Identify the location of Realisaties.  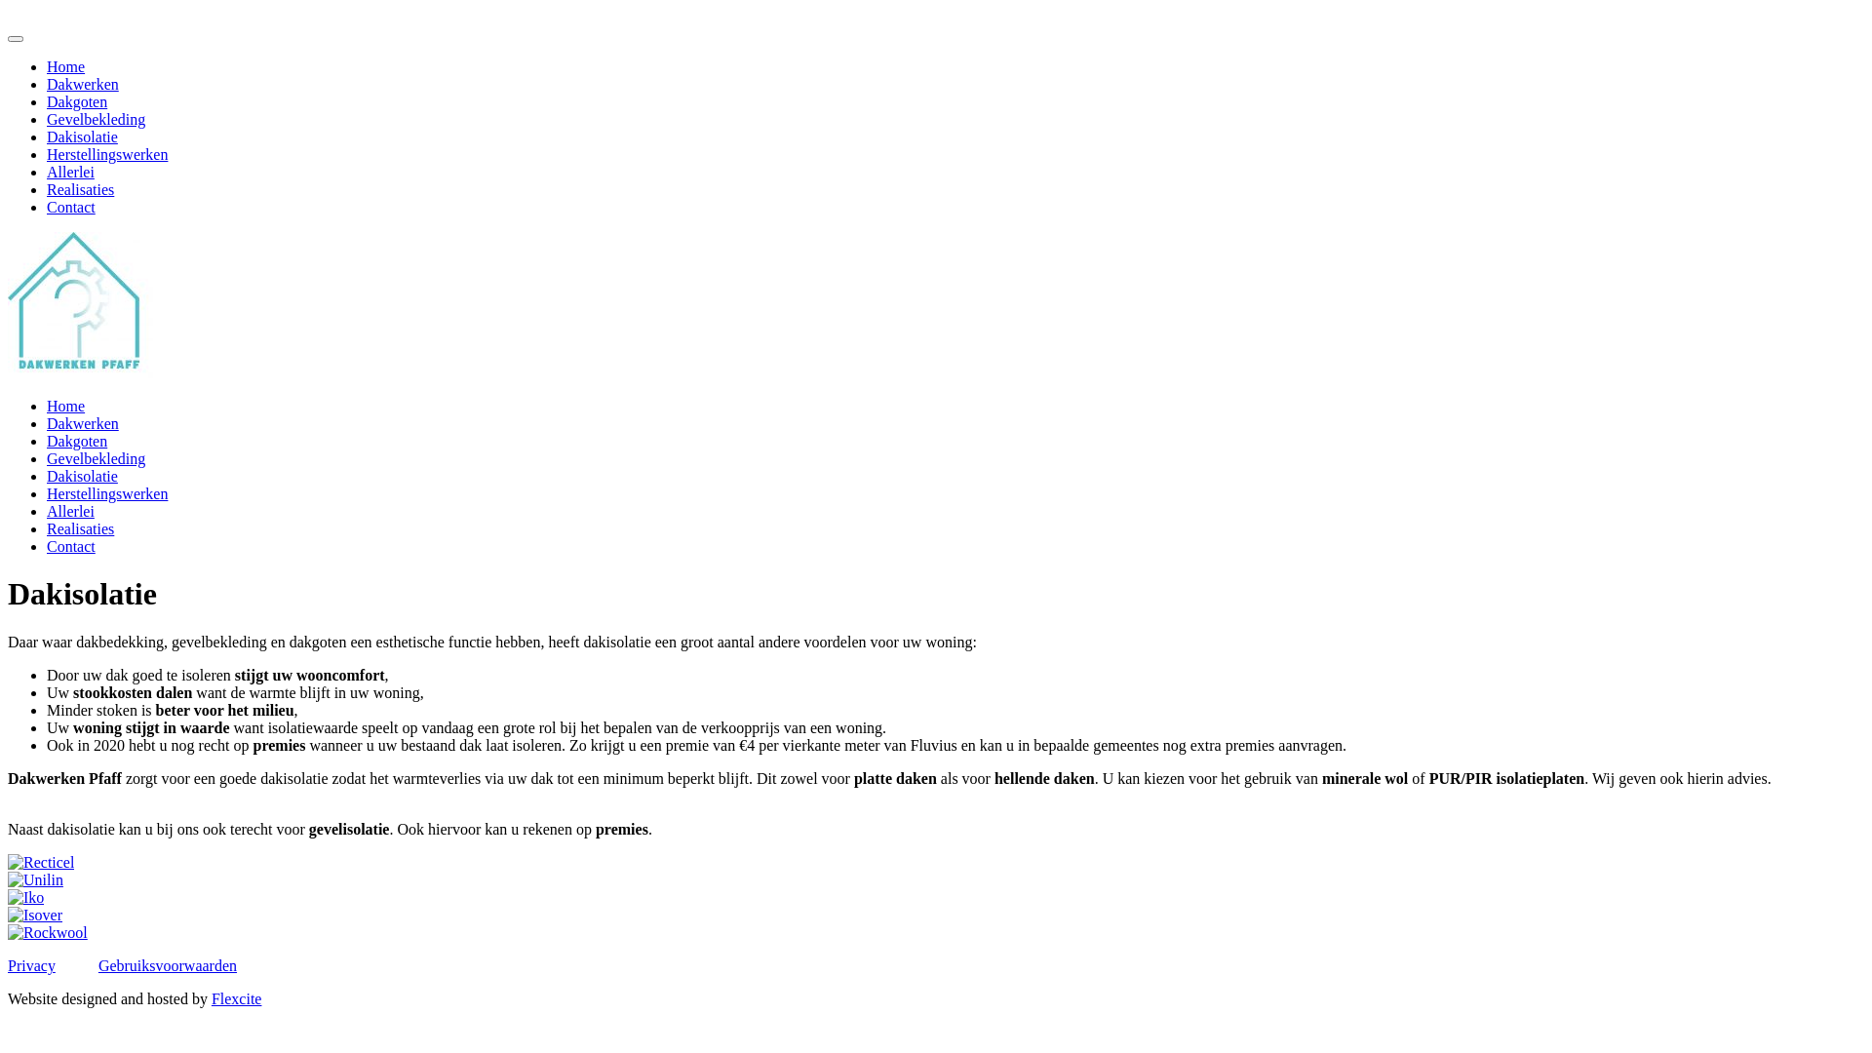
(80, 528).